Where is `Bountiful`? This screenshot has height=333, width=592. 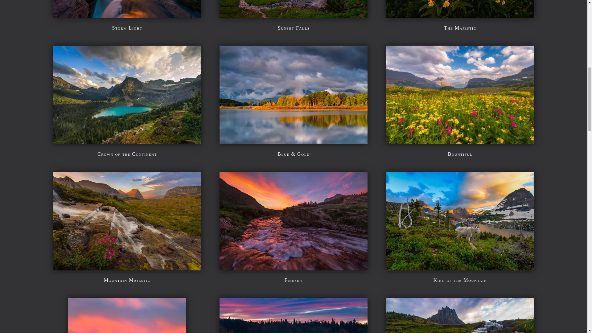
Bountiful is located at coordinates (460, 140).